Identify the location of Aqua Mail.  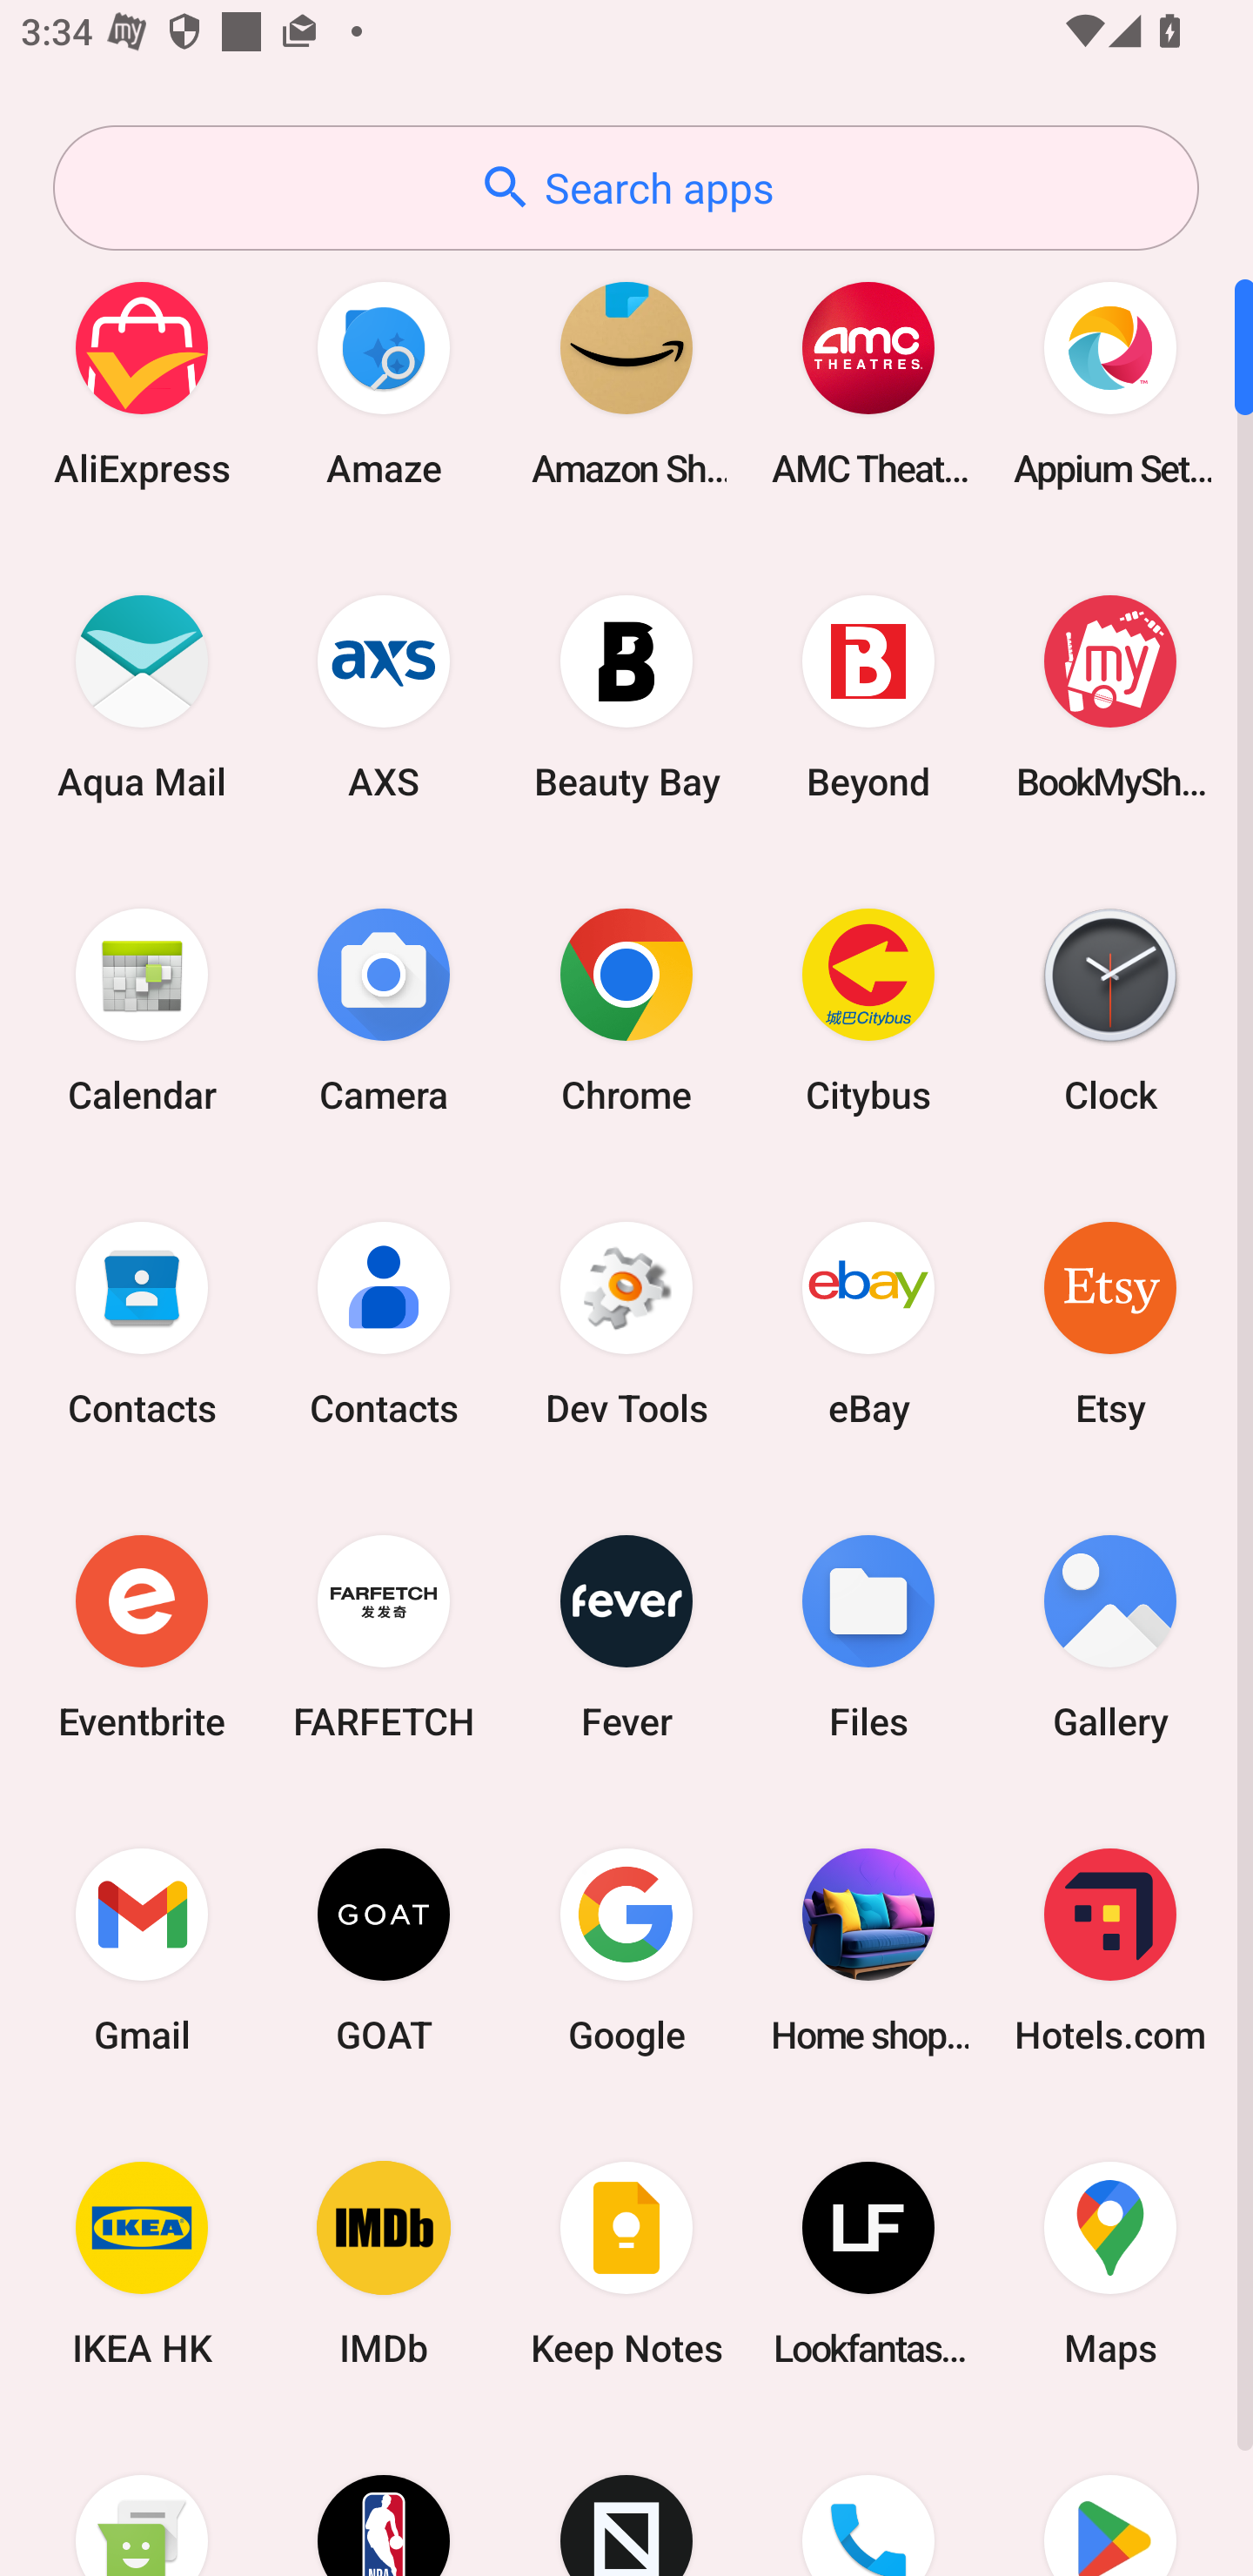
(142, 696).